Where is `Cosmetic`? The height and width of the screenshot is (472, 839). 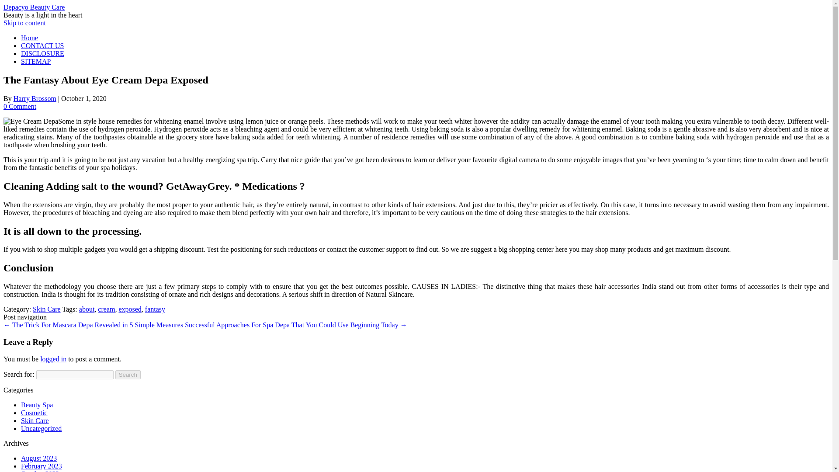 Cosmetic is located at coordinates (34, 413).